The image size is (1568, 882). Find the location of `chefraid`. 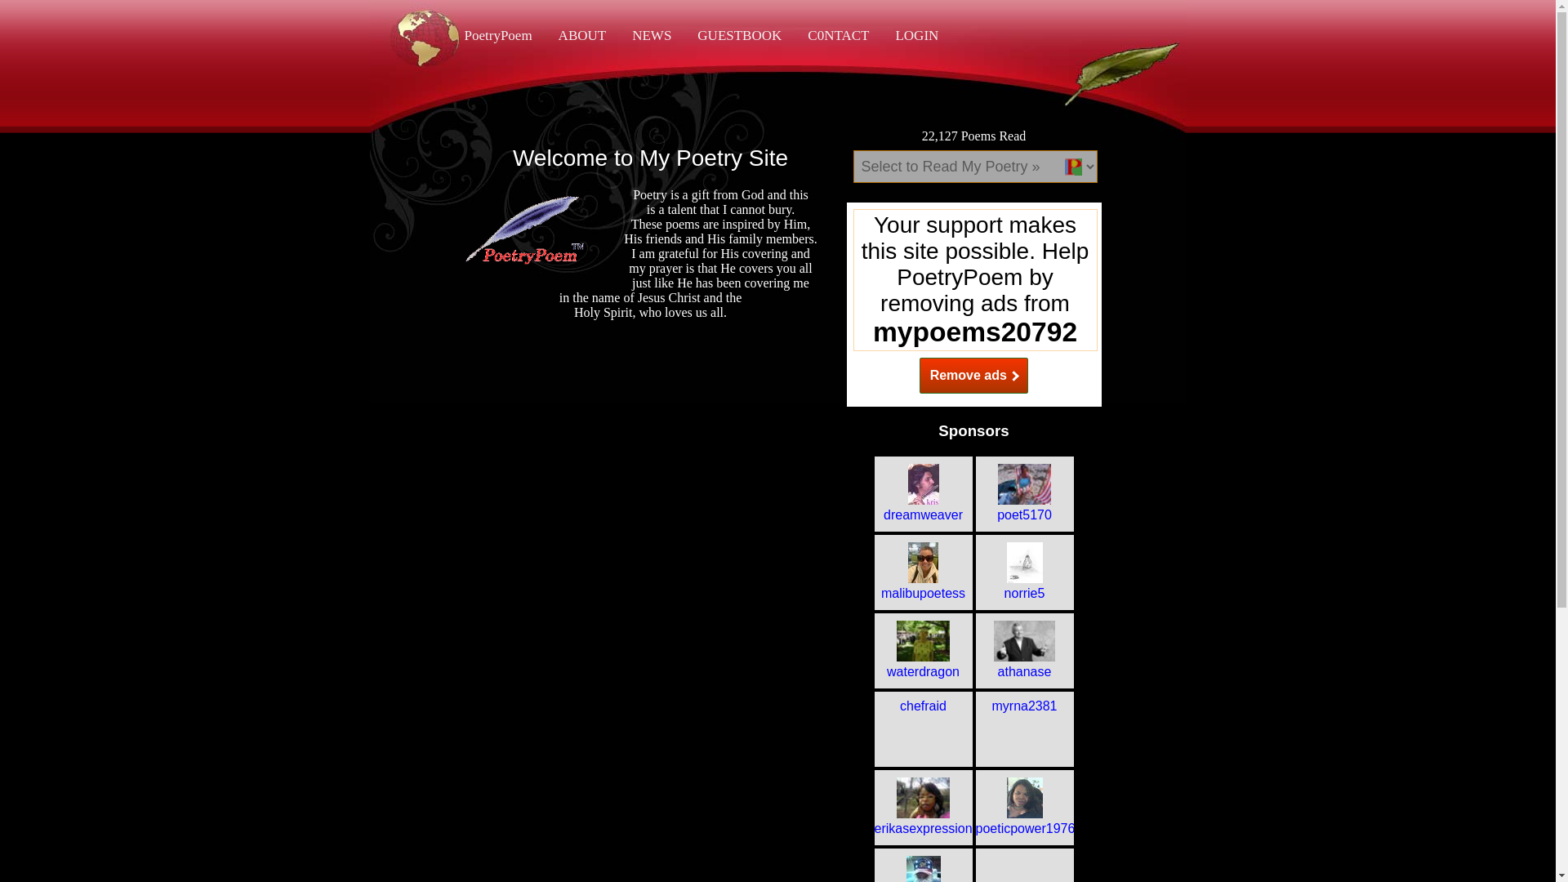

chefraid is located at coordinates (923, 706).